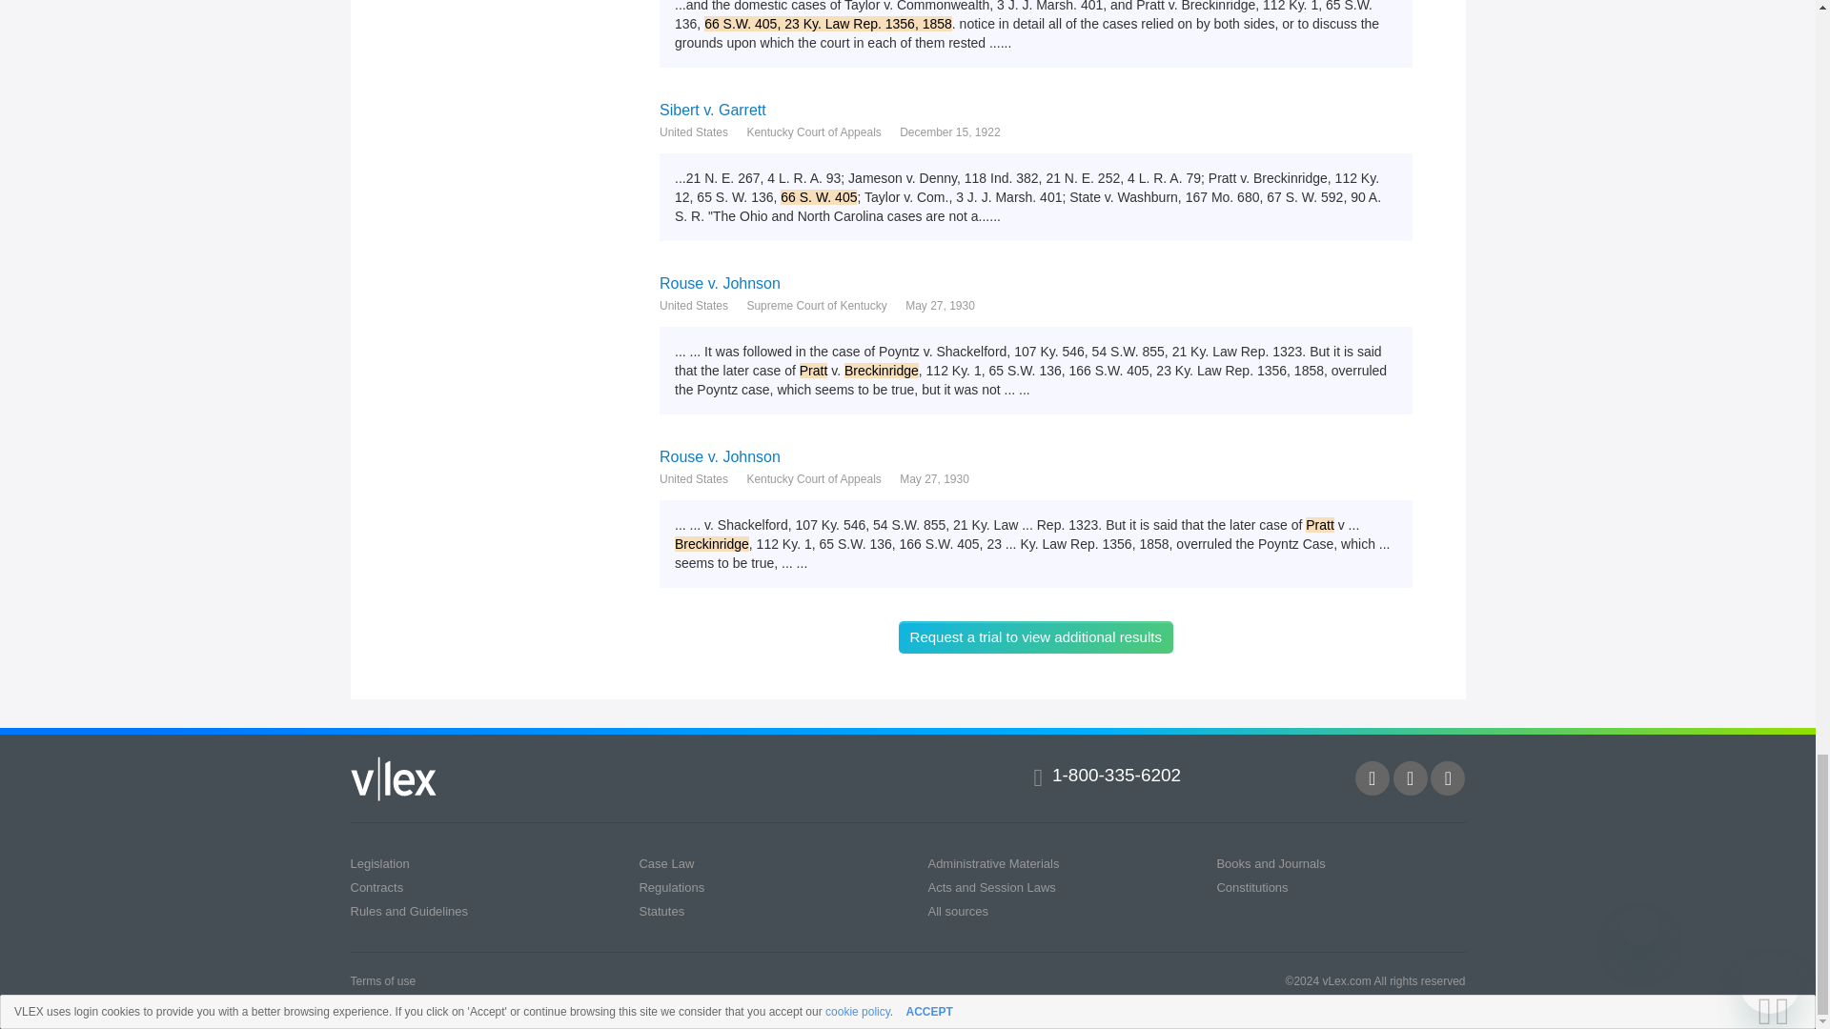 The height and width of the screenshot is (1029, 1830). What do you see at coordinates (394, 778) in the screenshot?
I see `vLex` at bounding box center [394, 778].